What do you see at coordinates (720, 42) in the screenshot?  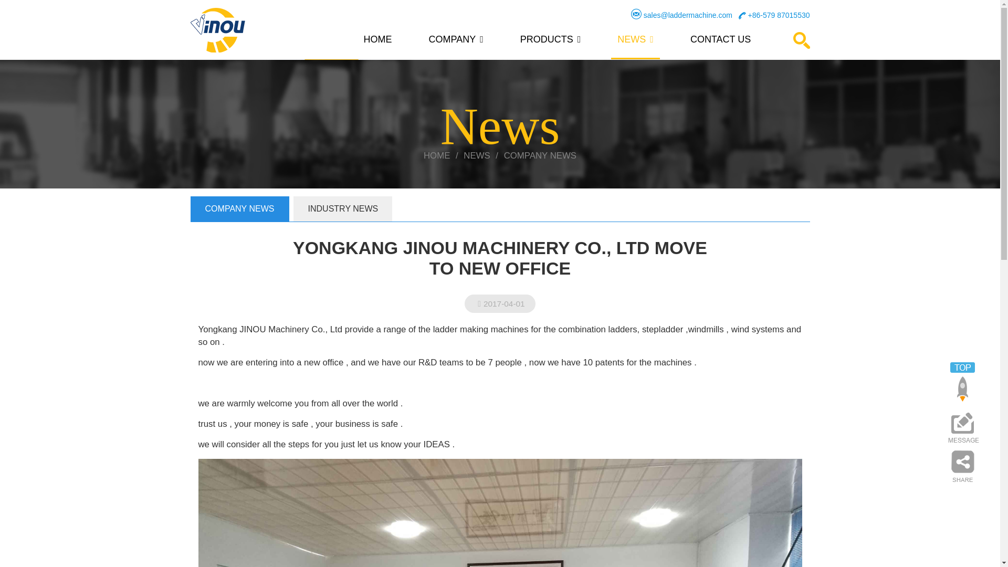 I see `CONTACT US` at bounding box center [720, 42].